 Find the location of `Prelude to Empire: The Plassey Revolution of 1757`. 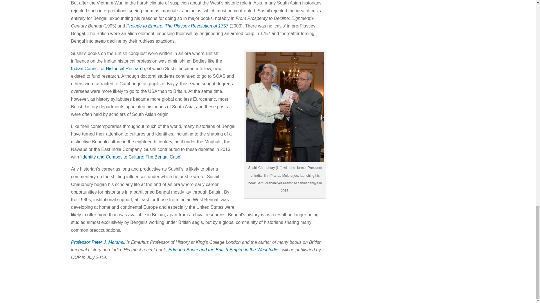

Prelude to Empire: The Plassey Revolution of 1757 is located at coordinates (177, 26).